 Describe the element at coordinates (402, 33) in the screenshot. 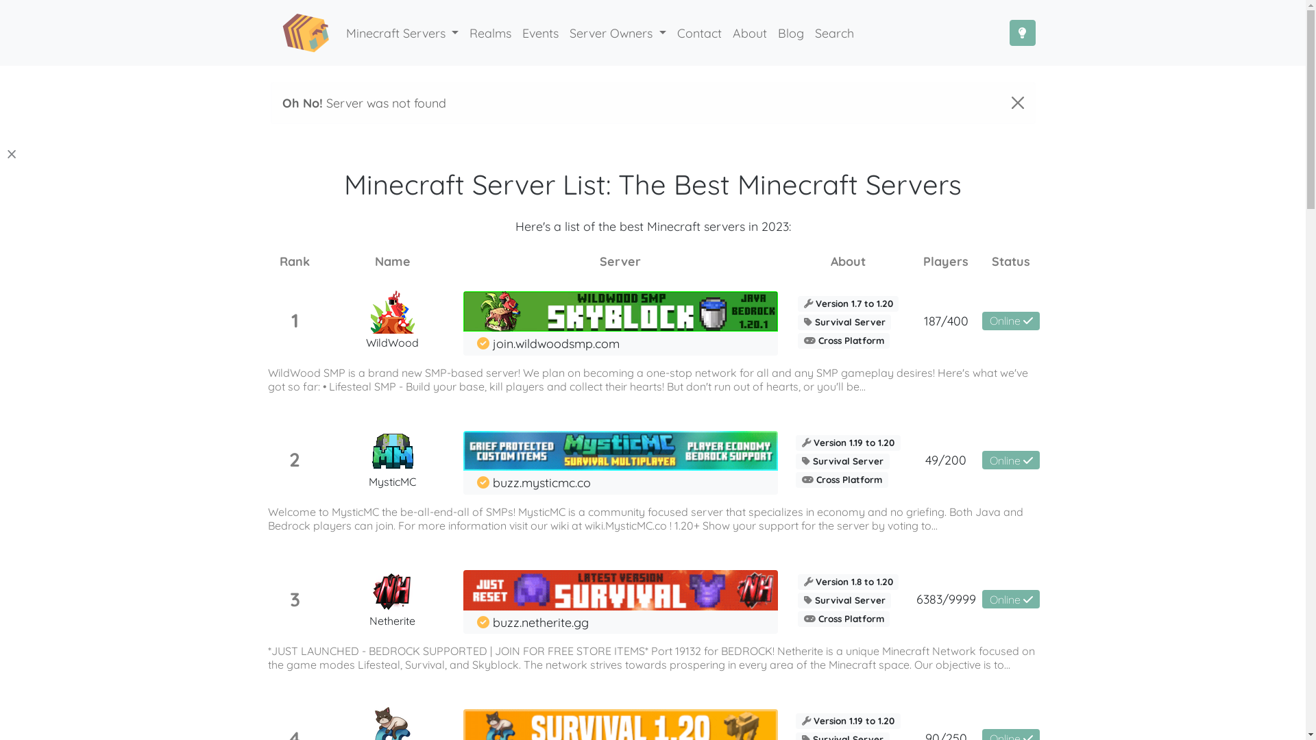

I see `Minecraft Servers` at that location.